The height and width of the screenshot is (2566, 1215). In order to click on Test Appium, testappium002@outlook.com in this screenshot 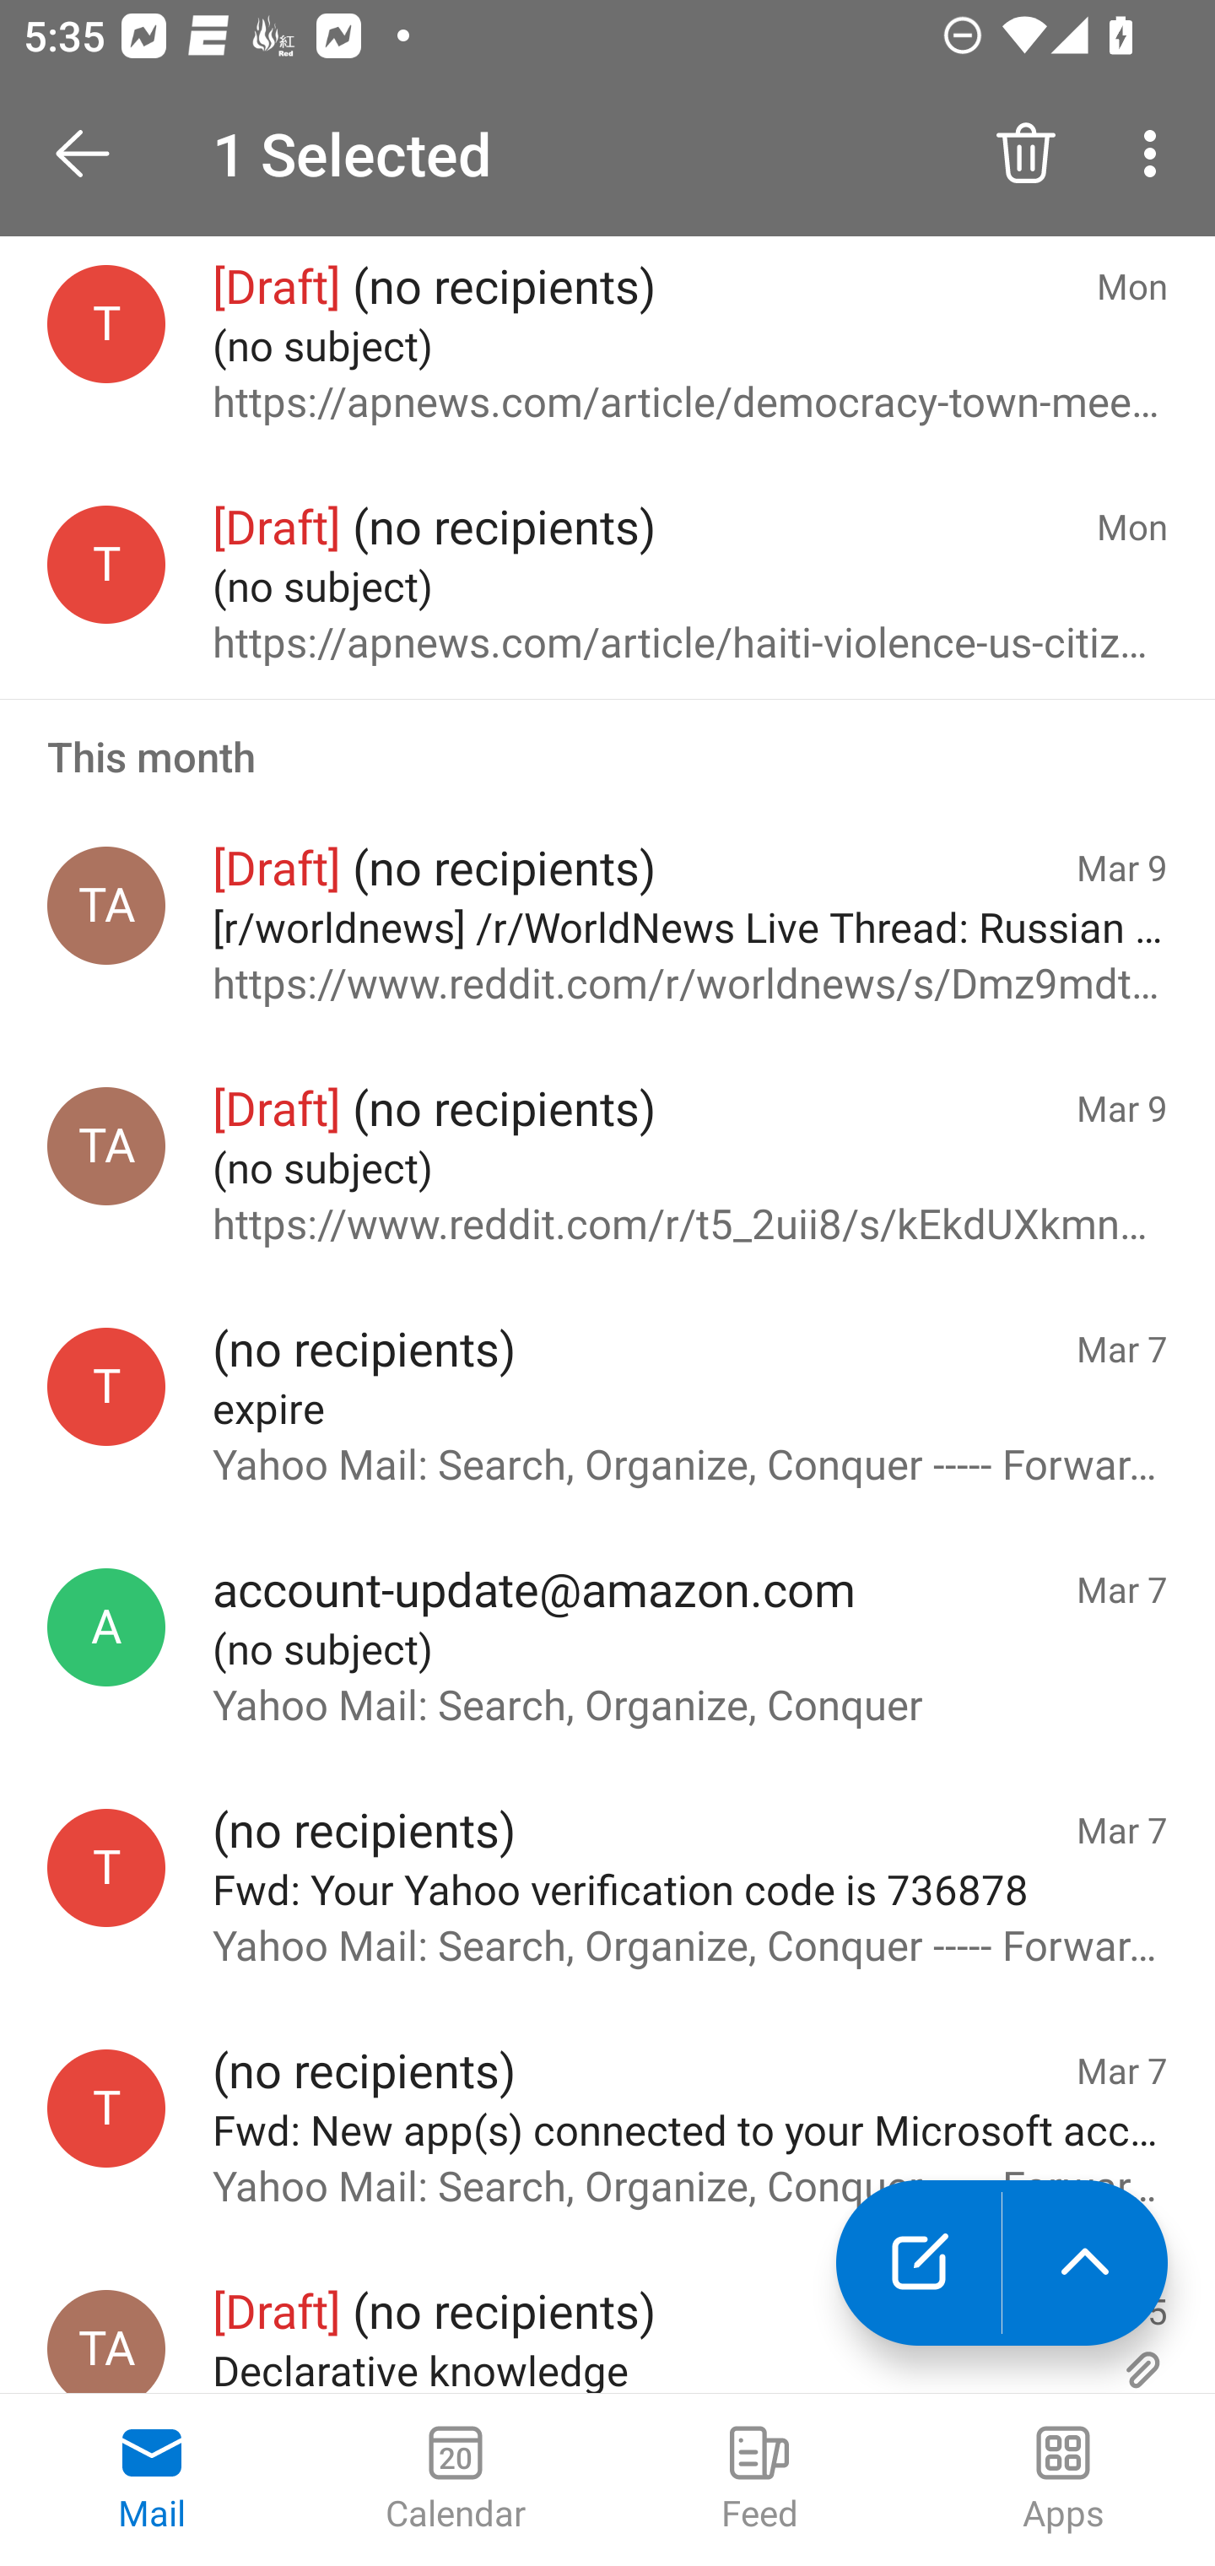, I will do `click(106, 1146)`.